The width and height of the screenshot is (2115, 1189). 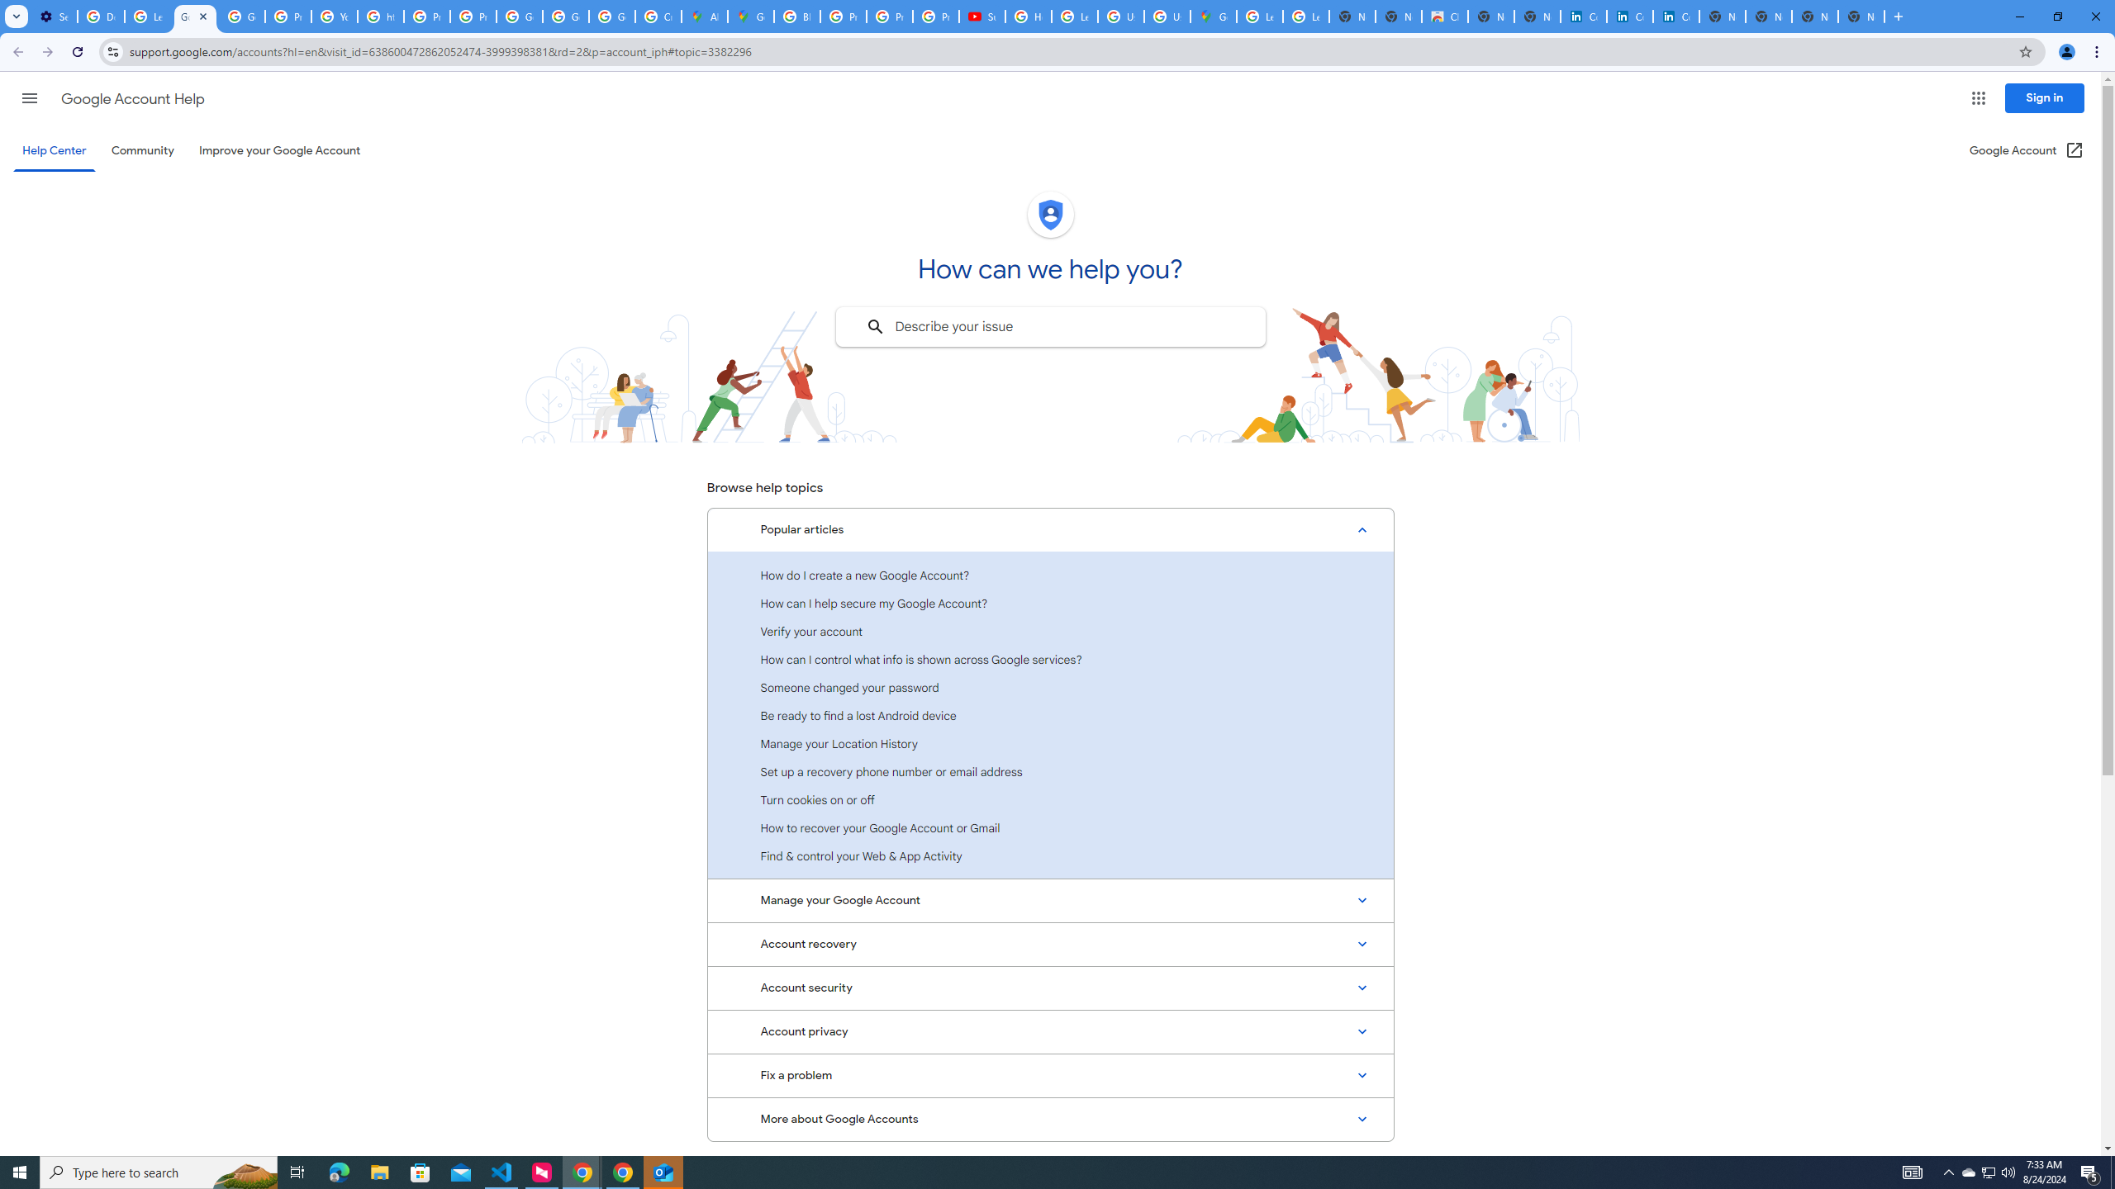 What do you see at coordinates (1583, 17) in the screenshot?
I see `Cookie Policy | LinkedIn` at bounding box center [1583, 17].